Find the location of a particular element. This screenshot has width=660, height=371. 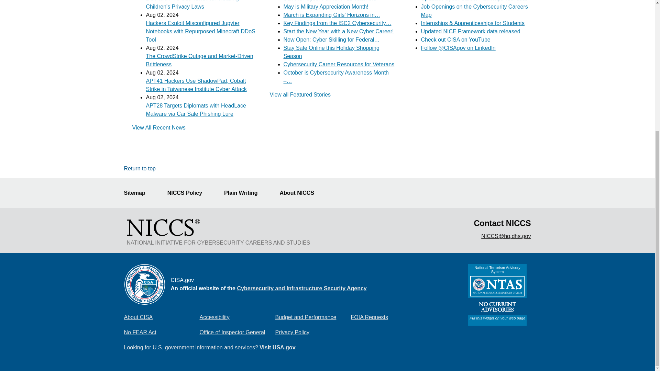

Start the New Year with a New Cyber Career! is located at coordinates (338, 32).